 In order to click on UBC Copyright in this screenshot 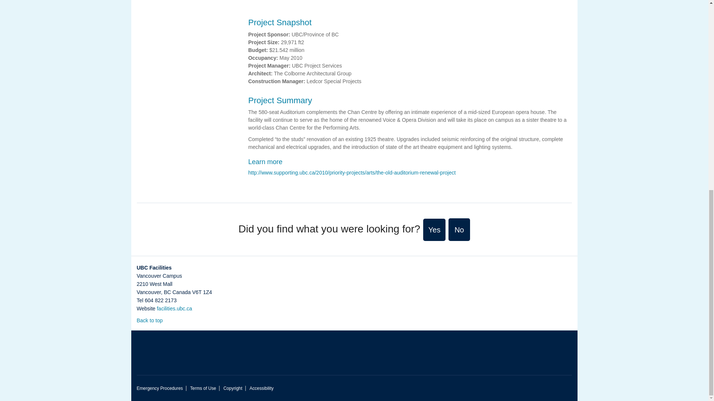, I will do `click(233, 388)`.